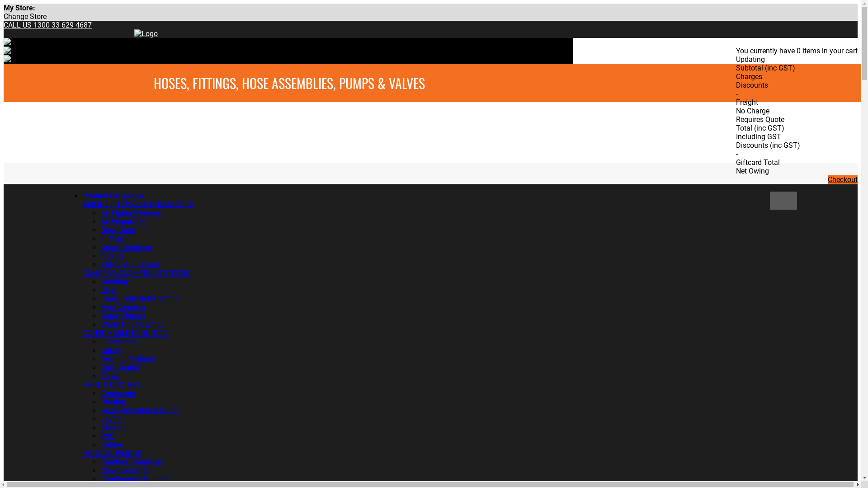 Image resolution: width=868 pixels, height=488 pixels. Describe the element at coordinates (48, 25) in the screenshot. I see `CALL US 1300 33 629 4687` at that location.